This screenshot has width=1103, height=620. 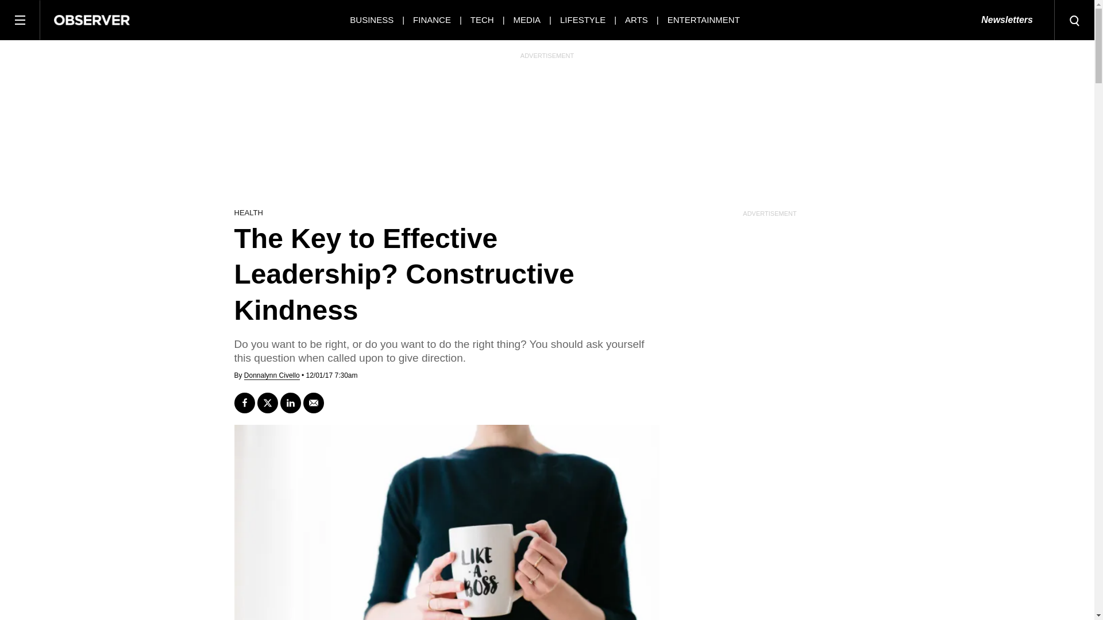 I want to click on LIFESTYLE, so click(x=583, y=20).